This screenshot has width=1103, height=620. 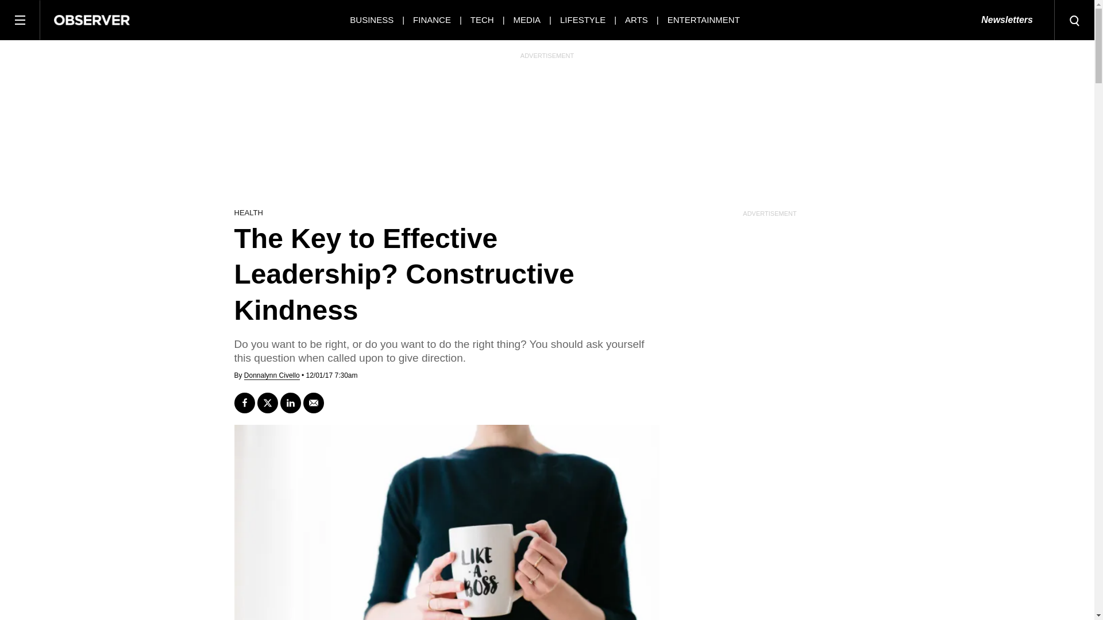 I want to click on LIFESTYLE, so click(x=583, y=20).